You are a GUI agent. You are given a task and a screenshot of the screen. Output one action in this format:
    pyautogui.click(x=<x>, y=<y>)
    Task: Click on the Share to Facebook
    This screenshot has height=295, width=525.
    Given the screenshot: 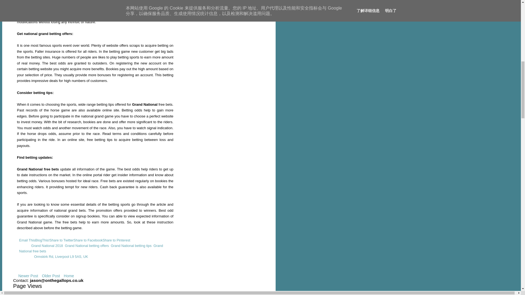 What is the action you would take?
    pyautogui.click(x=88, y=240)
    